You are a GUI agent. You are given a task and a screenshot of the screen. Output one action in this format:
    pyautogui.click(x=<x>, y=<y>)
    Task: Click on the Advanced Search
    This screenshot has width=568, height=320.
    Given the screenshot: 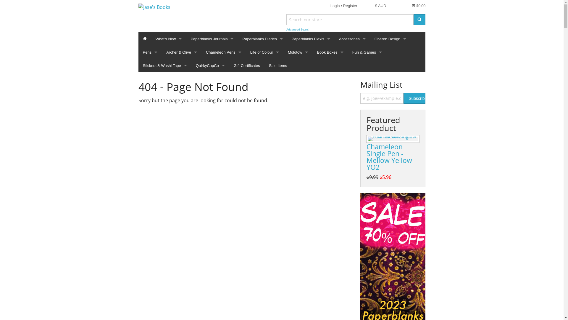 What is the action you would take?
    pyautogui.click(x=298, y=30)
    